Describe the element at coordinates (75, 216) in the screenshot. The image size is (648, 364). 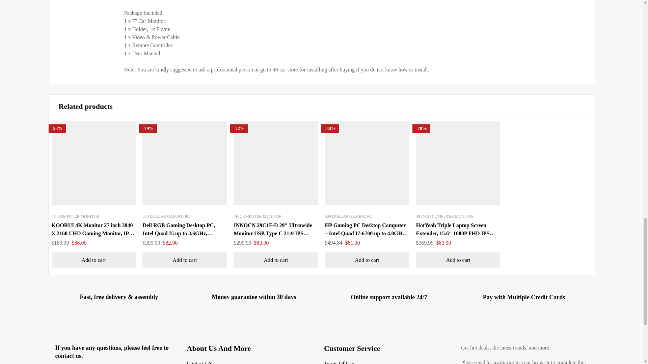
I see `4K COMPUTER MONITOR` at that location.